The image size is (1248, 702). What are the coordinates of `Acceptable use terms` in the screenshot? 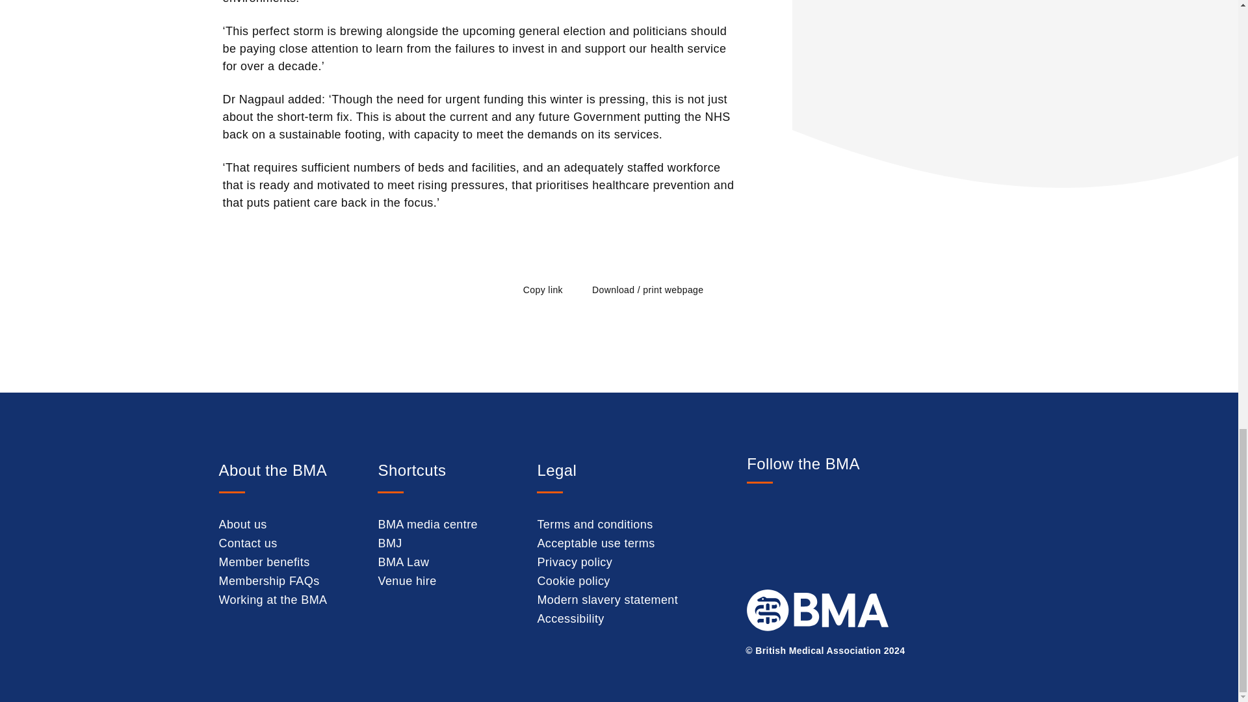 It's located at (595, 543).